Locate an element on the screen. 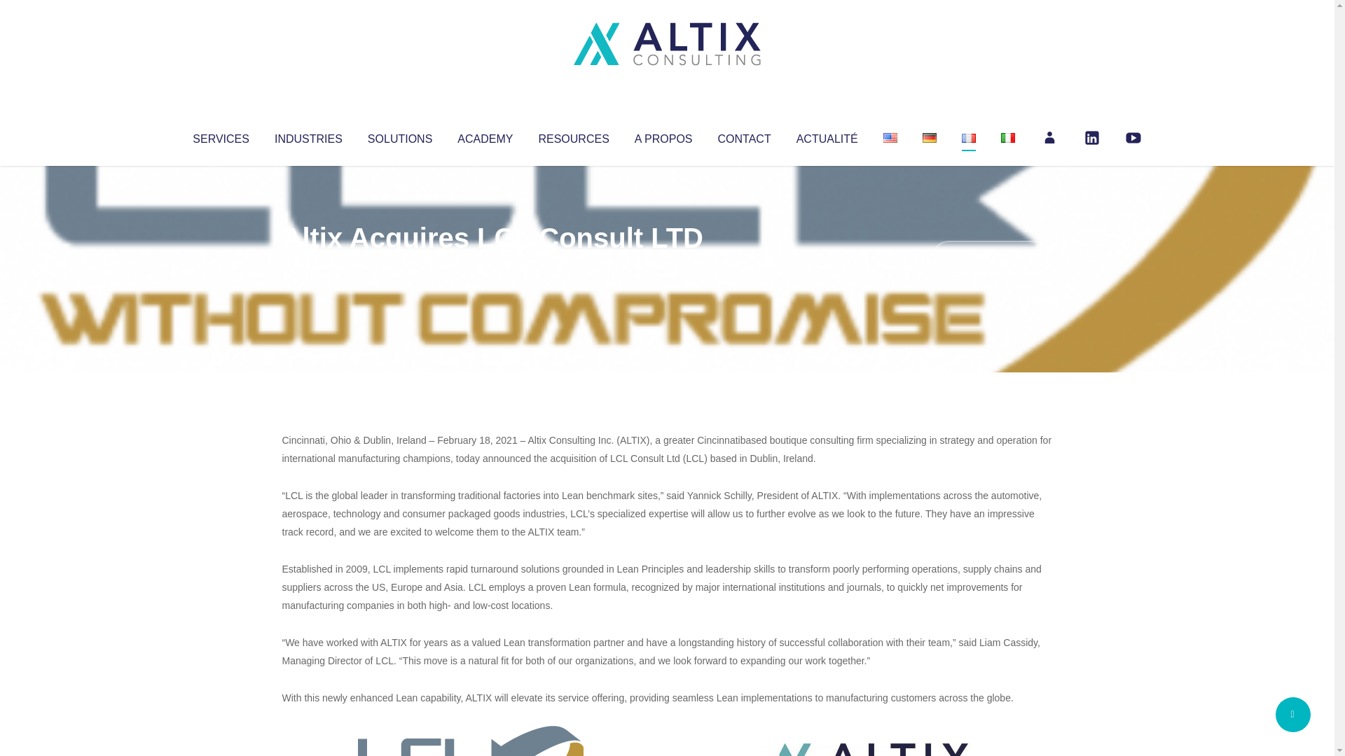  No Comments is located at coordinates (992, 256).